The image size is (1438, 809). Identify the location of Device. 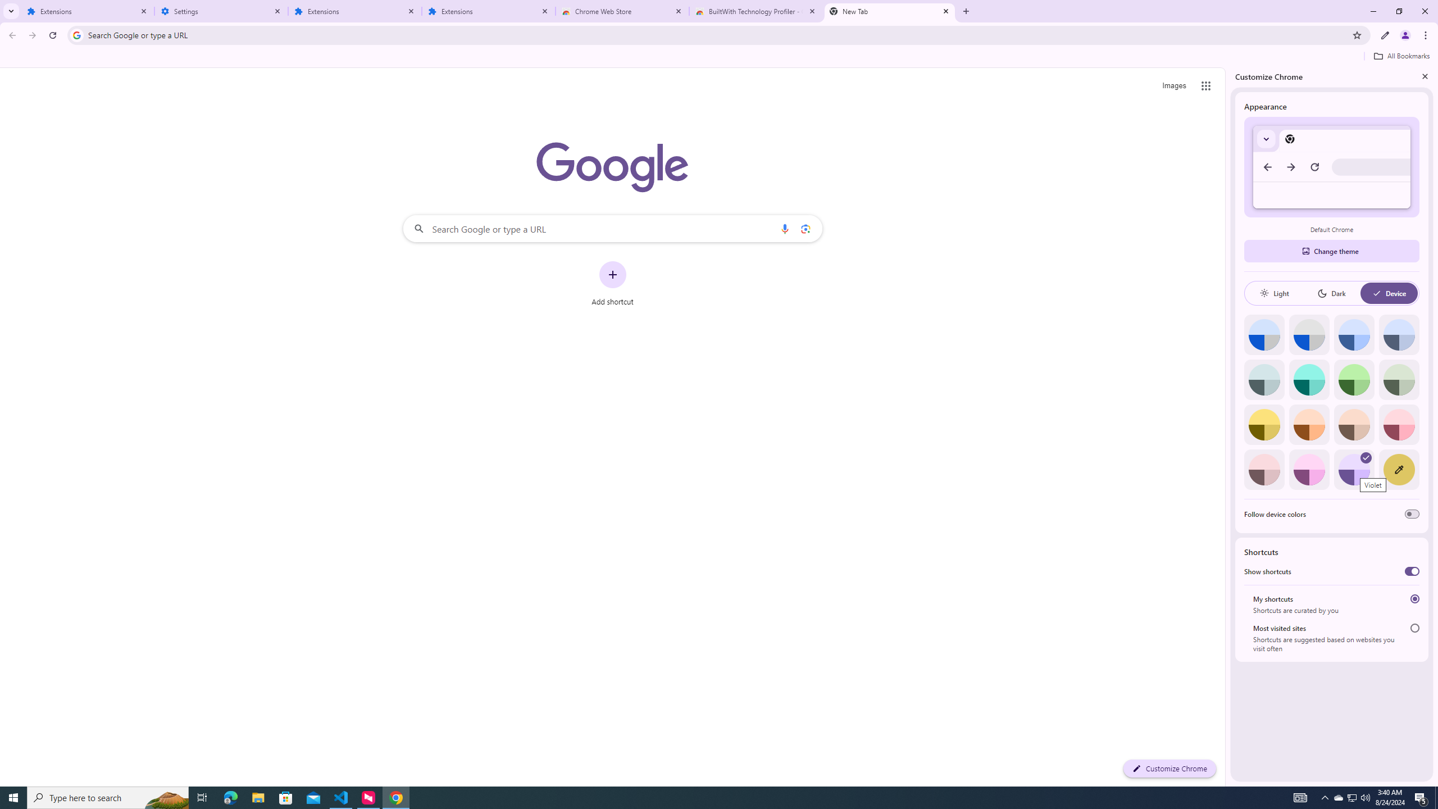
(1389, 293).